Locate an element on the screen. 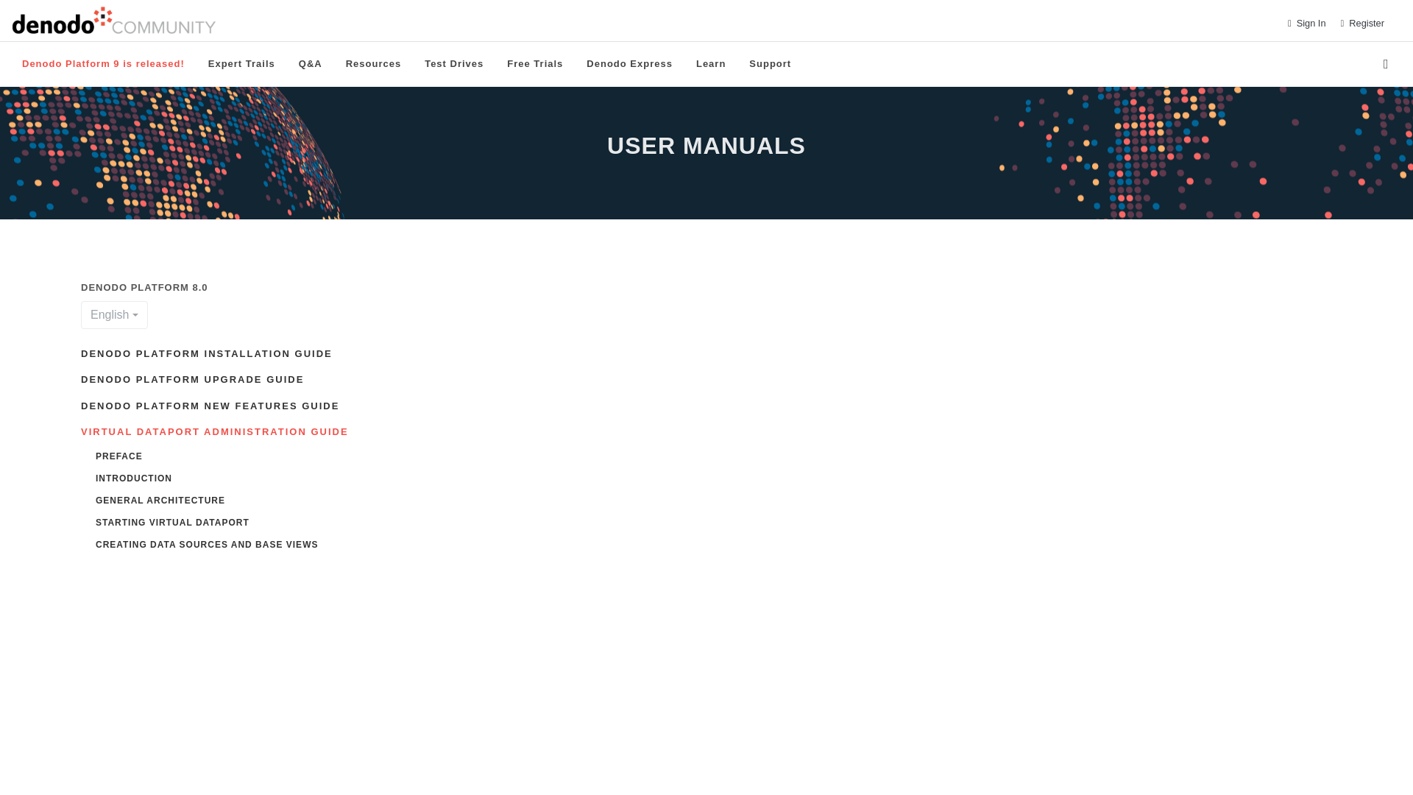 This screenshot has height=795, width=1413. Denodo Platform 9 is released! is located at coordinates (103, 63).